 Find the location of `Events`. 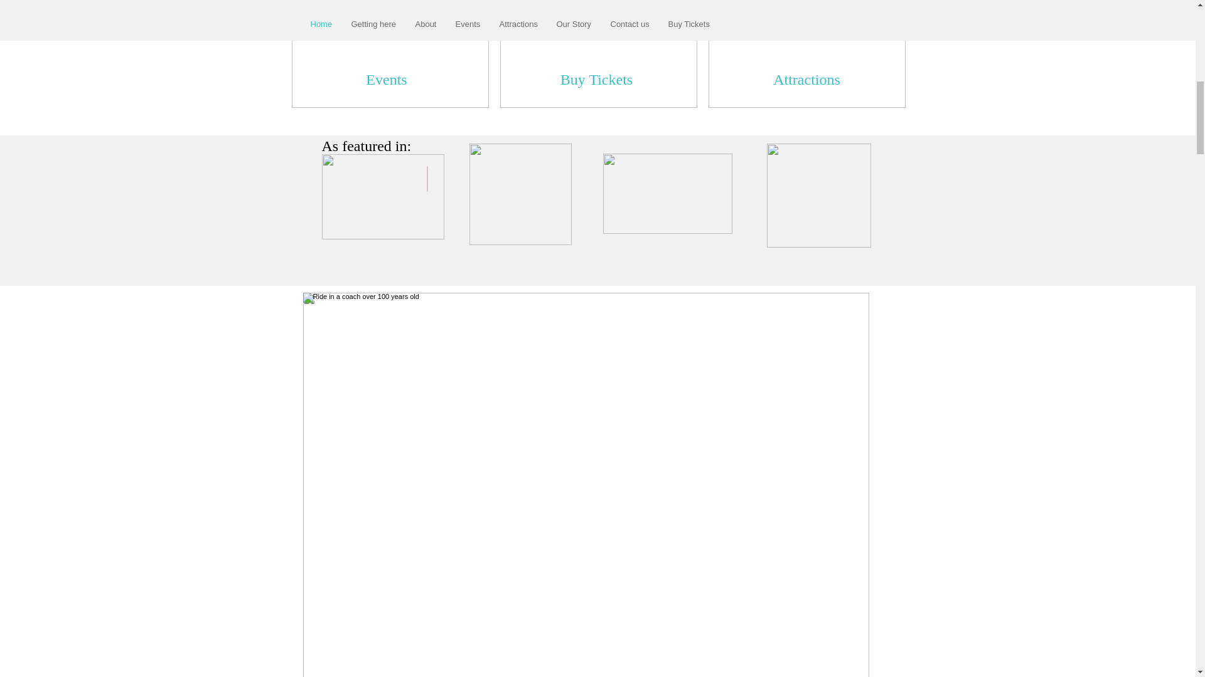

Events is located at coordinates (387, 80).